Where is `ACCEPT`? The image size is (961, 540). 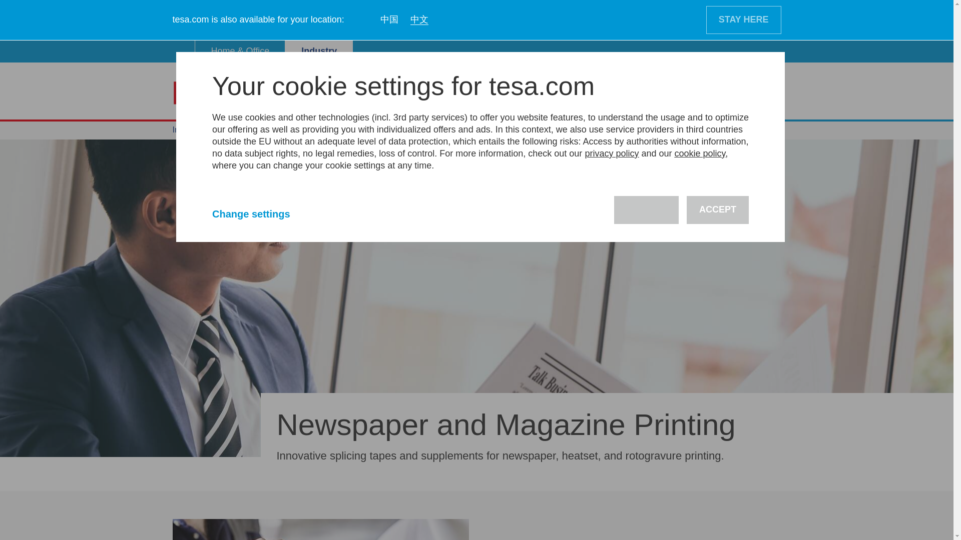 ACCEPT is located at coordinates (718, 210).